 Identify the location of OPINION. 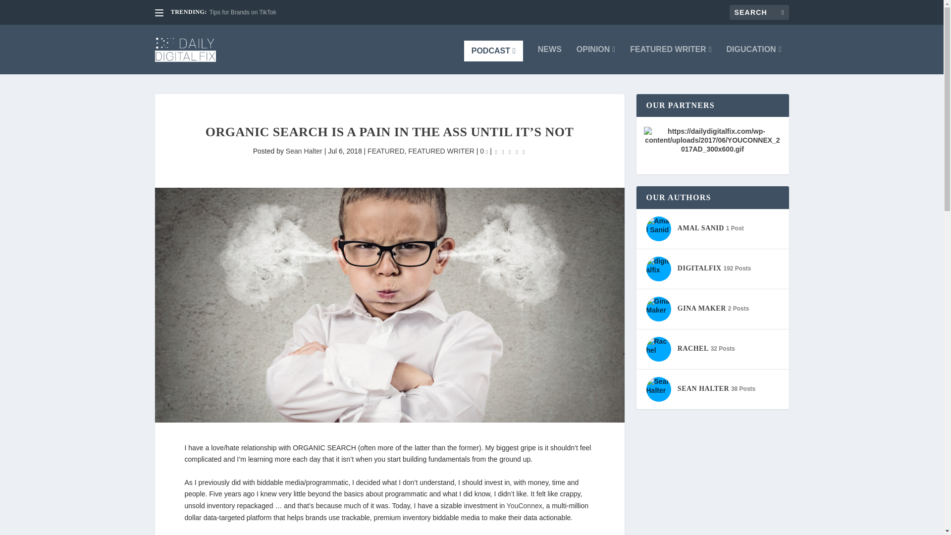
(595, 59).